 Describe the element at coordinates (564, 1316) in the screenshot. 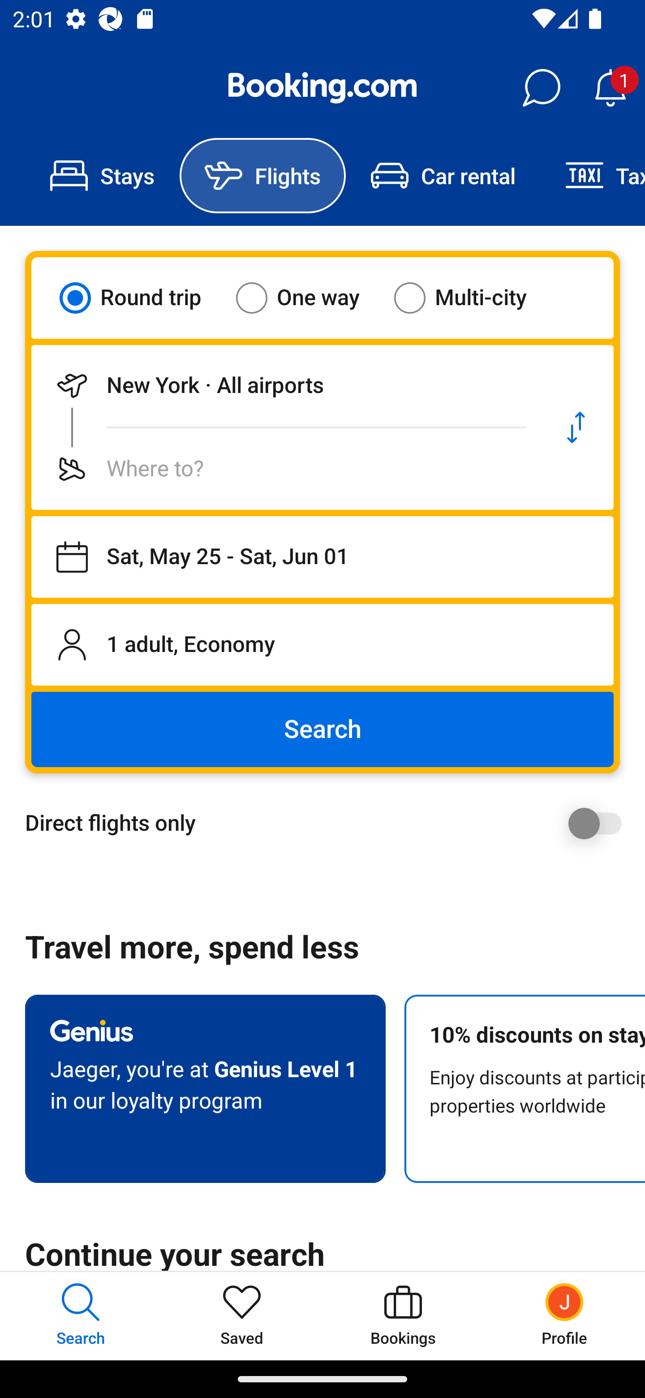

I see `Profile` at that location.